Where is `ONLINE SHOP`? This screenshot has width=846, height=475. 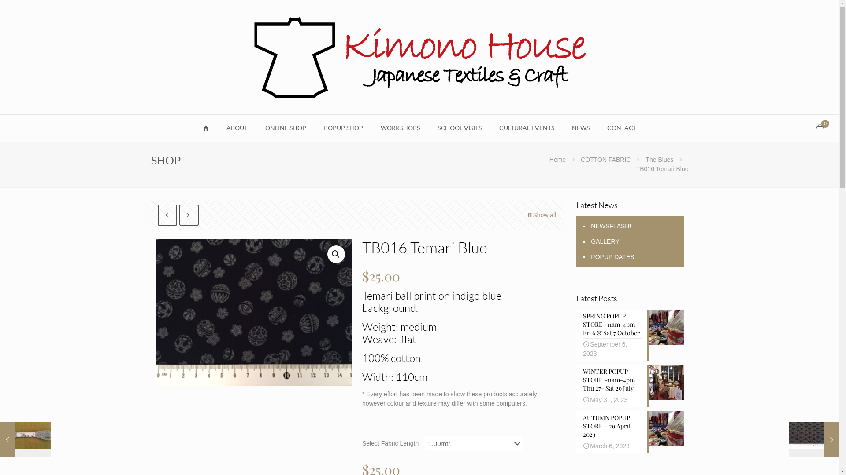
ONLINE SHOP is located at coordinates (286, 128).